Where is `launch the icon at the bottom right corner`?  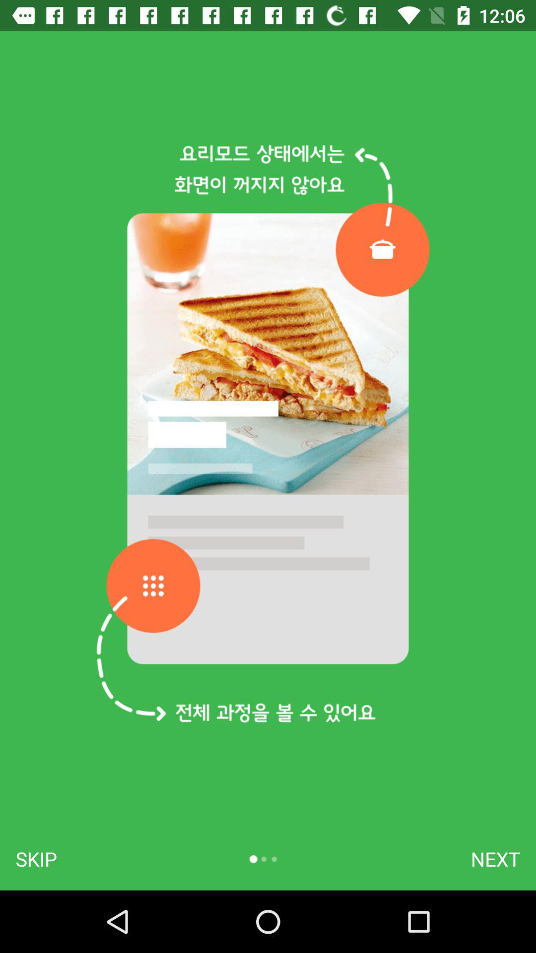
launch the icon at the bottom right corner is located at coordinates (495, 859).